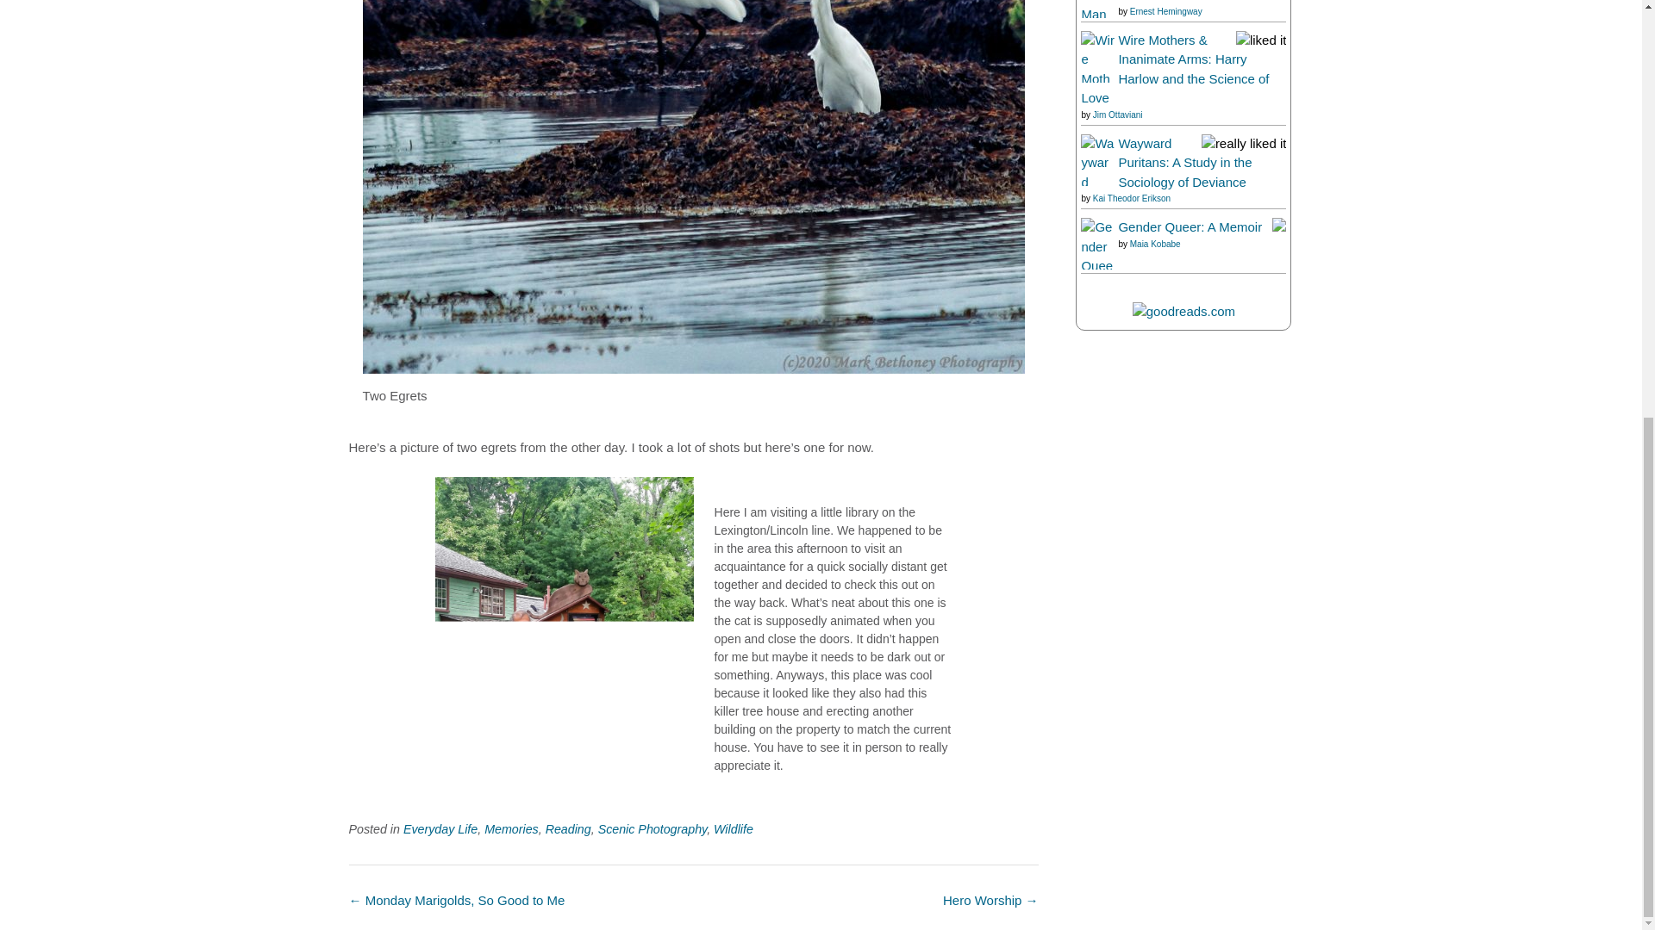  What do you see at coordinates (568, 828) in the screenshot?
I see `Reading` at bounding box center [568, 828].